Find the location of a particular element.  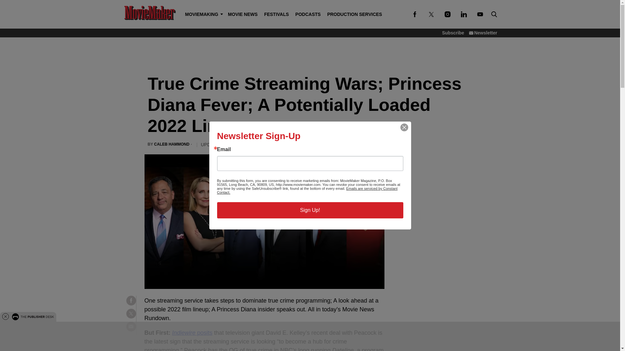

Indiewire posits is located at coordinates (192, 333).